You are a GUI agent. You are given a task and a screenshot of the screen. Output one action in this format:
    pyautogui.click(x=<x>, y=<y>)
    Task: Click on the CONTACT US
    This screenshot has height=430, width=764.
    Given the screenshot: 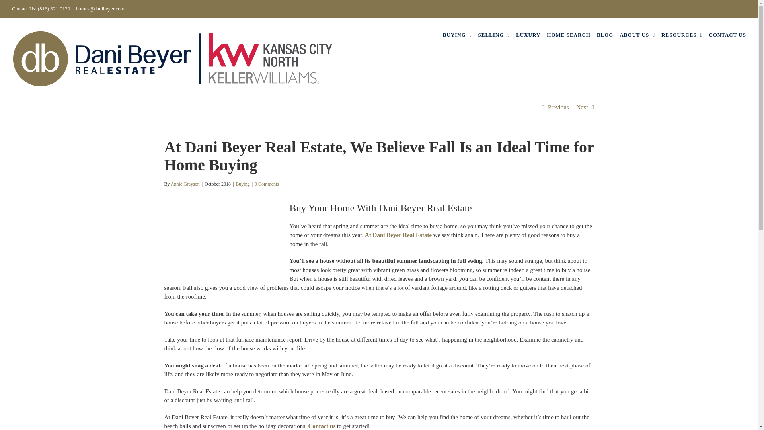 What is the action you would take?
    pyautogui.click(x=727, y=34)
    